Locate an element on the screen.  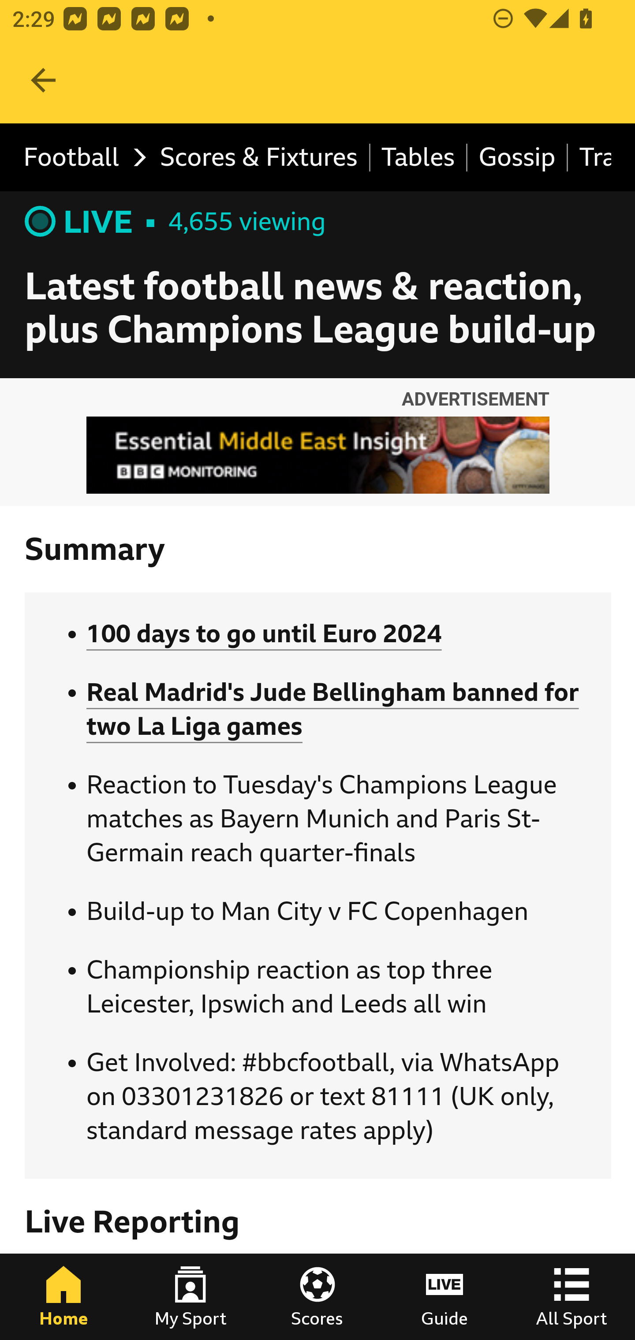
Transfers is located at coordinates (590, 158).